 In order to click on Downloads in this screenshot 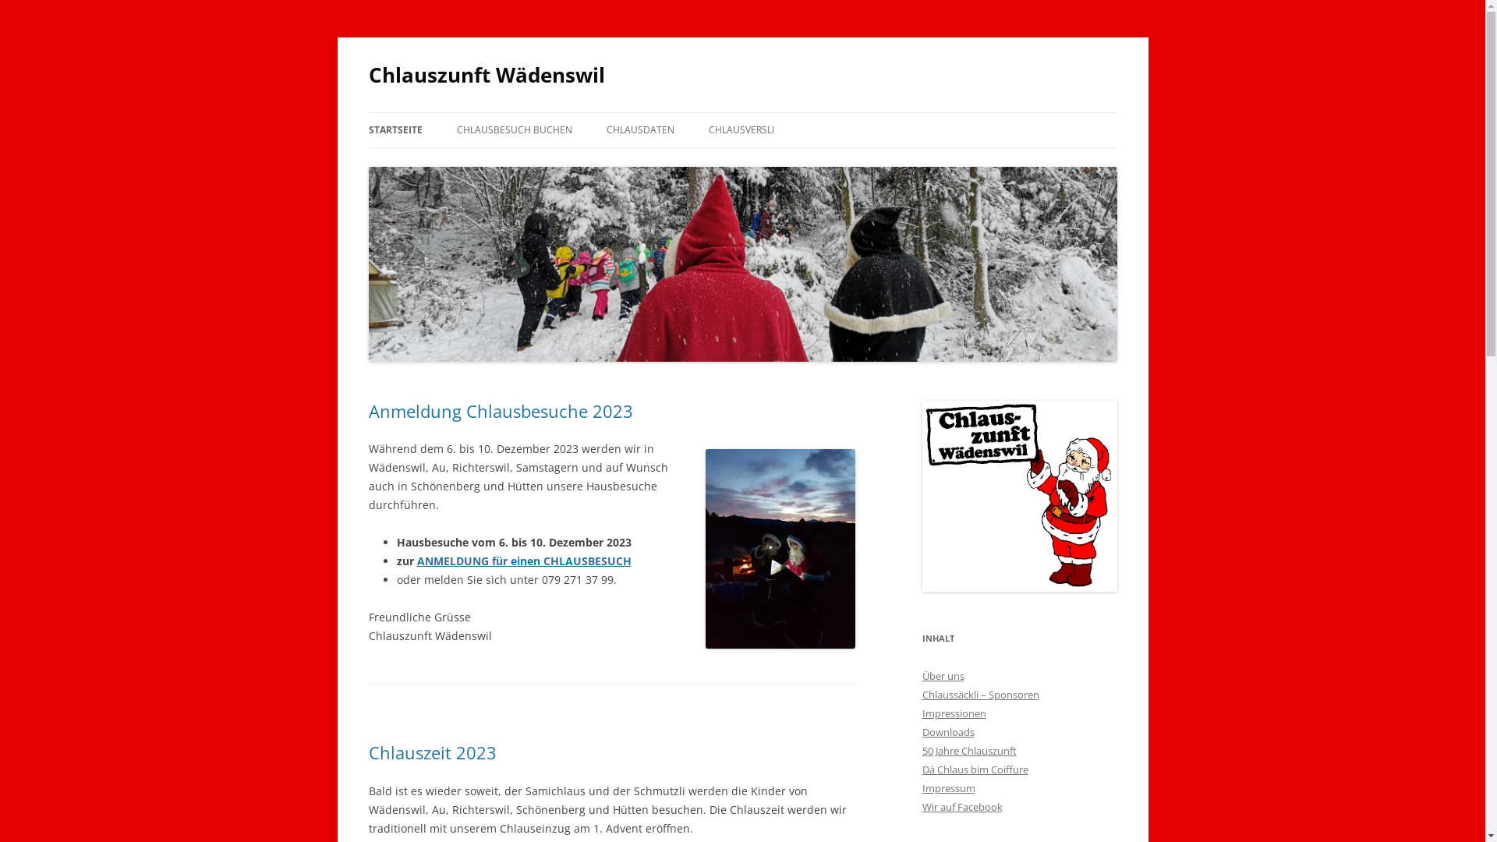, I will do `click(948, 732)`.